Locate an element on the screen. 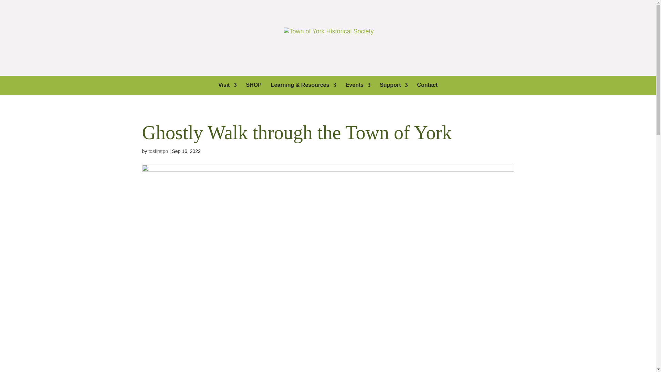  Visit is located at coordinates (227, 89).